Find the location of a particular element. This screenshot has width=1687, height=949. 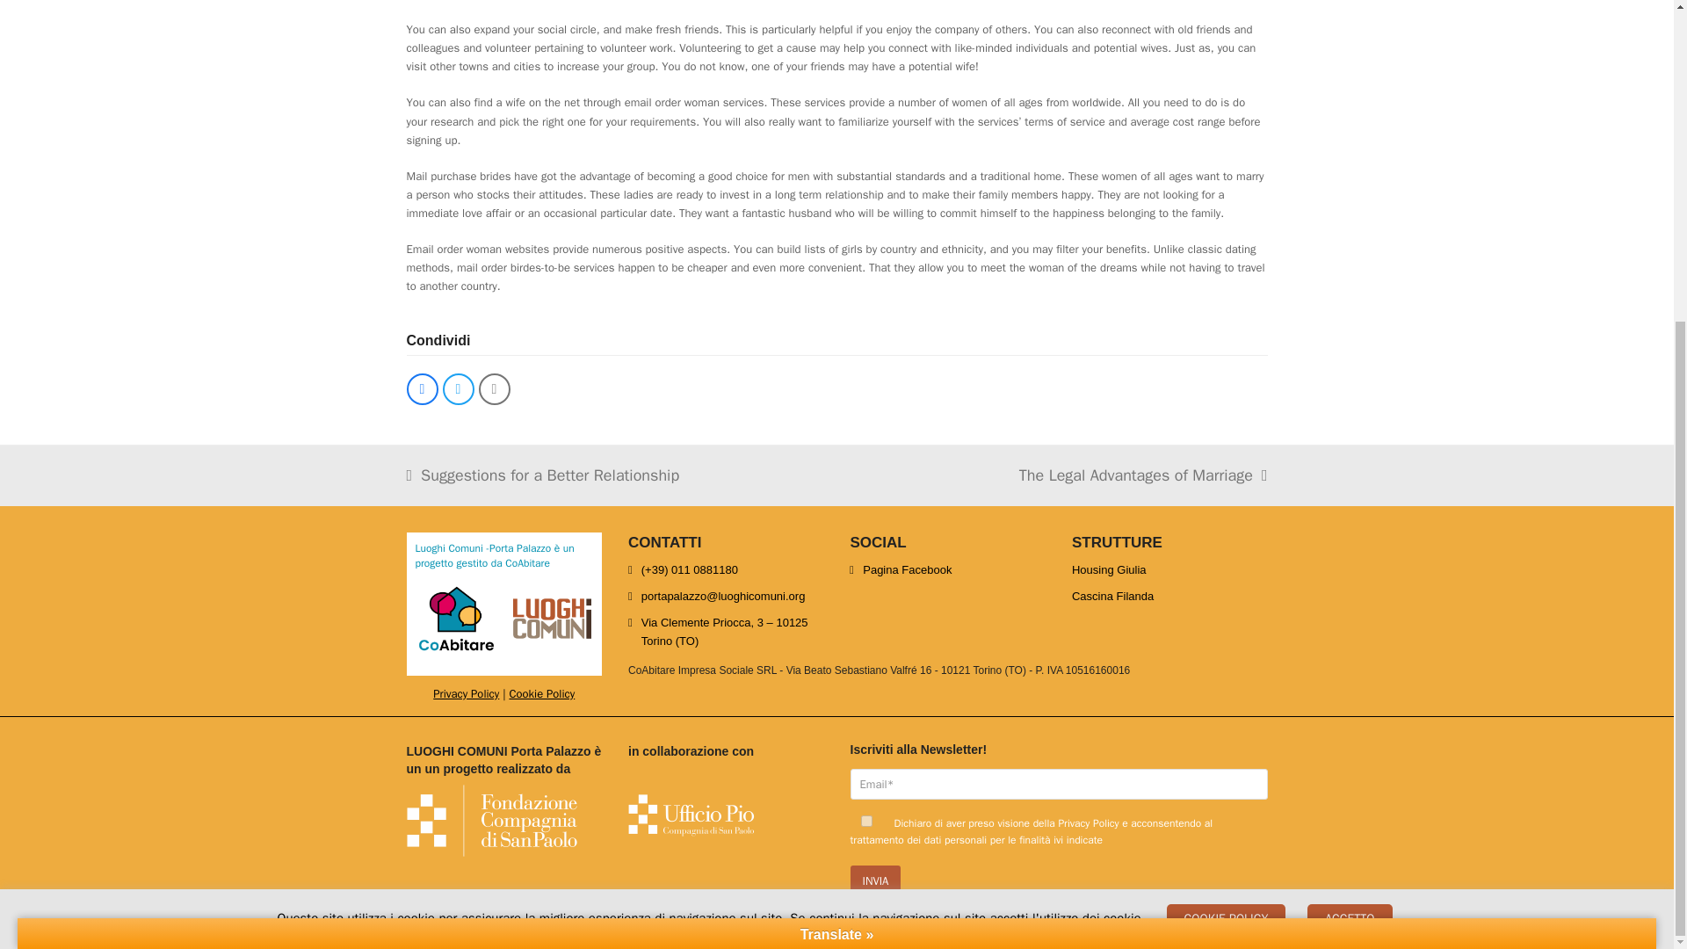

INVIA is located at coordinates (543, 474).